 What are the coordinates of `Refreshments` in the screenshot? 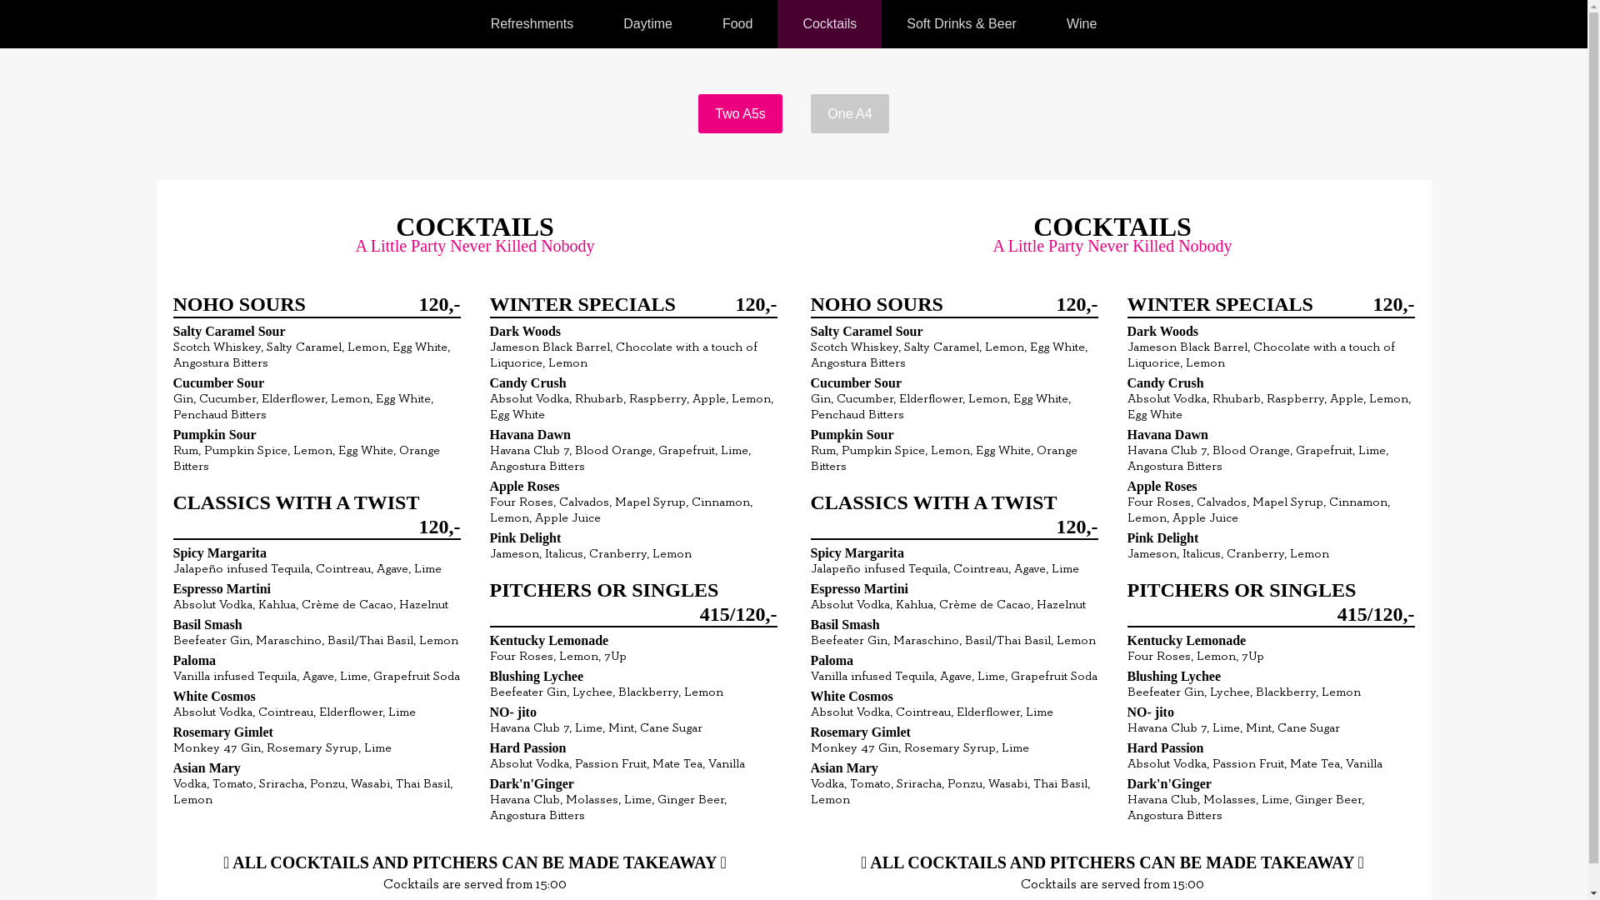 It's located at (532, 24).